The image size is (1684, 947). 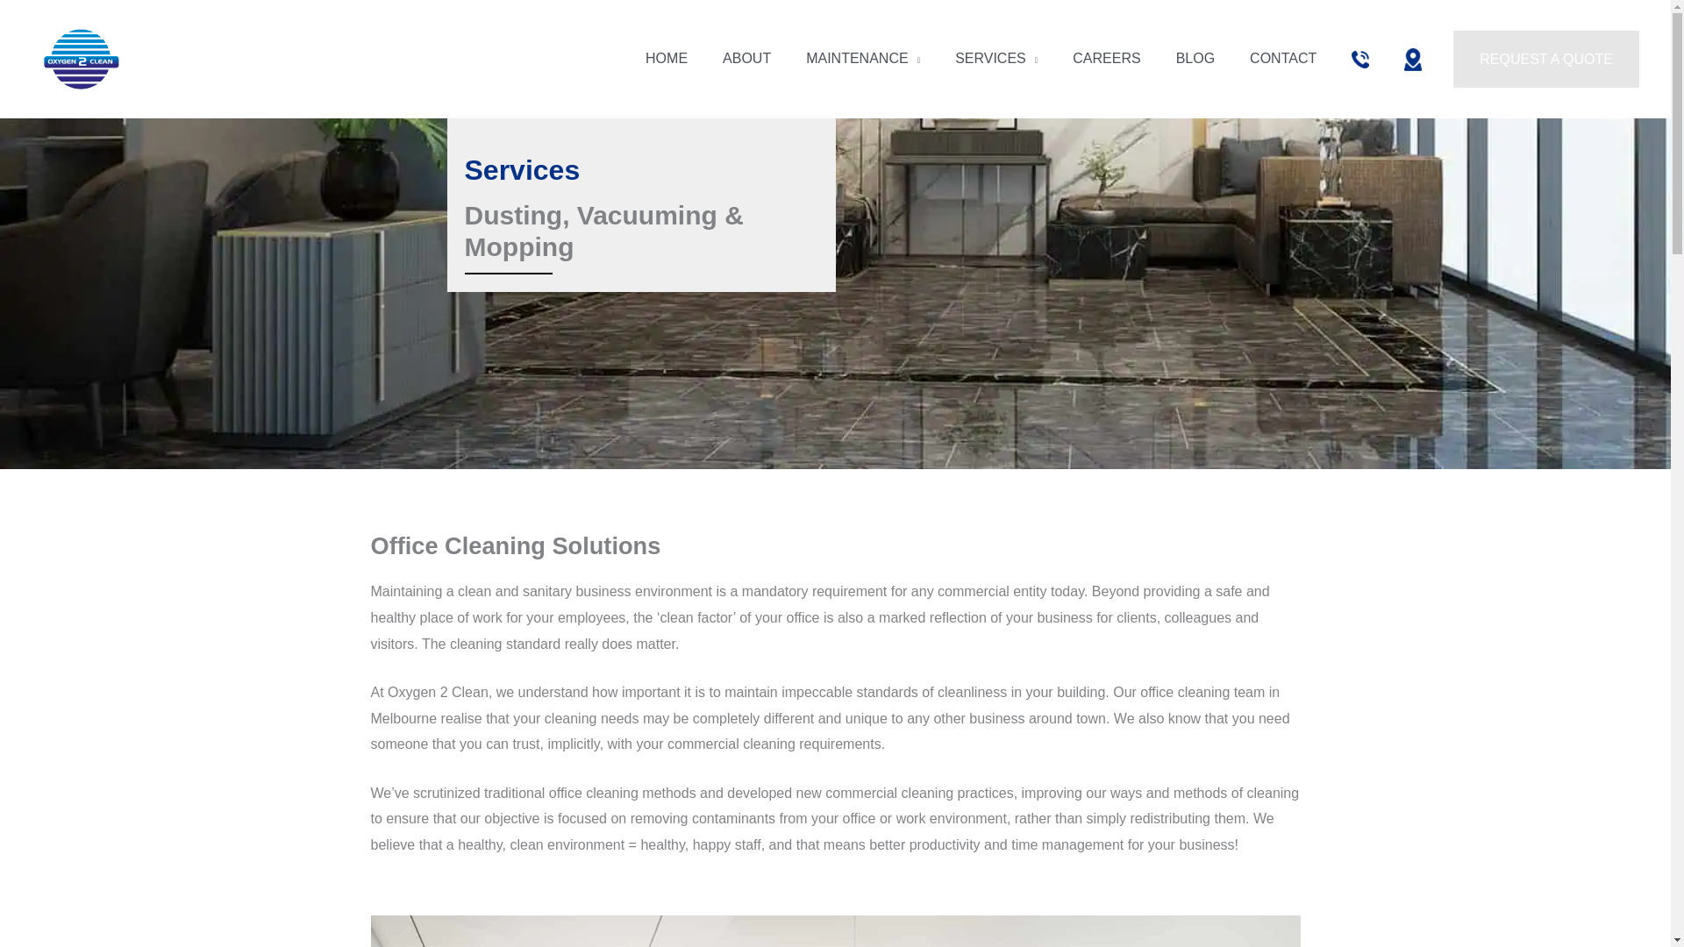 I want to click on commercial cleaning melbourne, so click(x=835, y=931).